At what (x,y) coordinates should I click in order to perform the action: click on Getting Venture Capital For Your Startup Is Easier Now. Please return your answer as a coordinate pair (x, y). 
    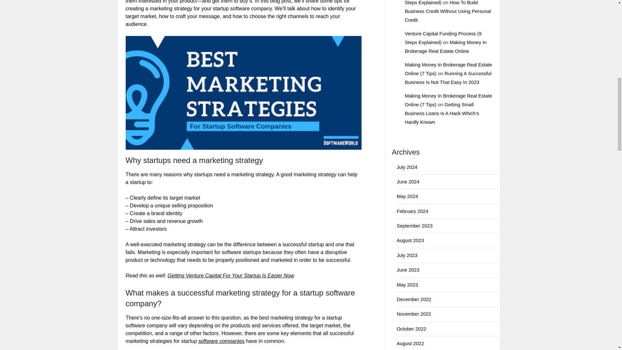
    Looking at the image, I should click on (230, 275).